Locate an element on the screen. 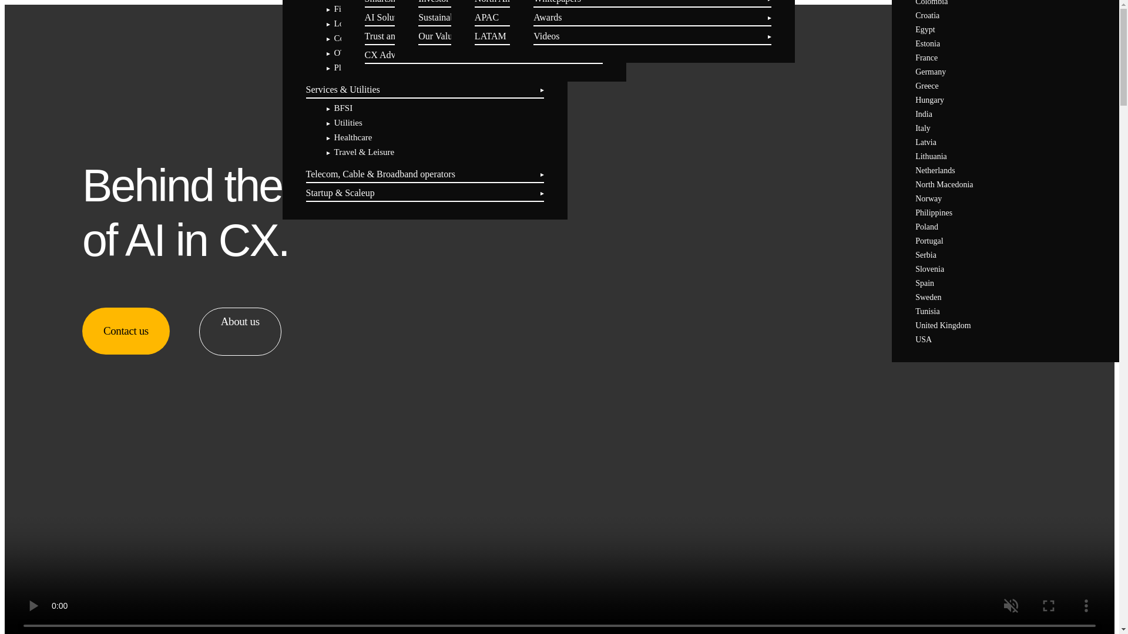 This screenshot has width=1128, height=634. North America is located at coordinates (503, 2).